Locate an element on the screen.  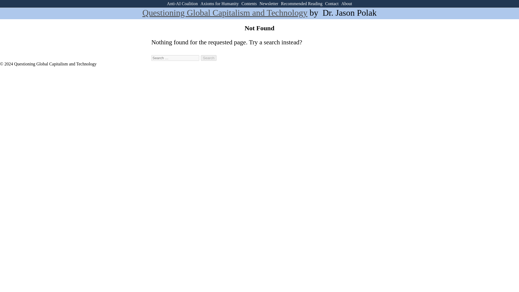
Anti-AI Coalition is located at coordinates (182, 4).